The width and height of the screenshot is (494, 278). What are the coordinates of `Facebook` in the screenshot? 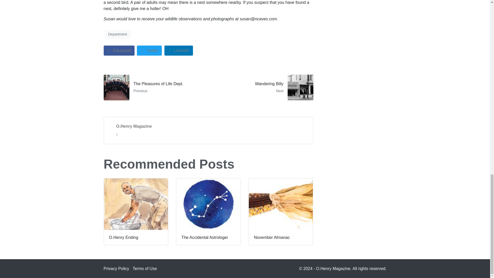 It's located at (117, 34).